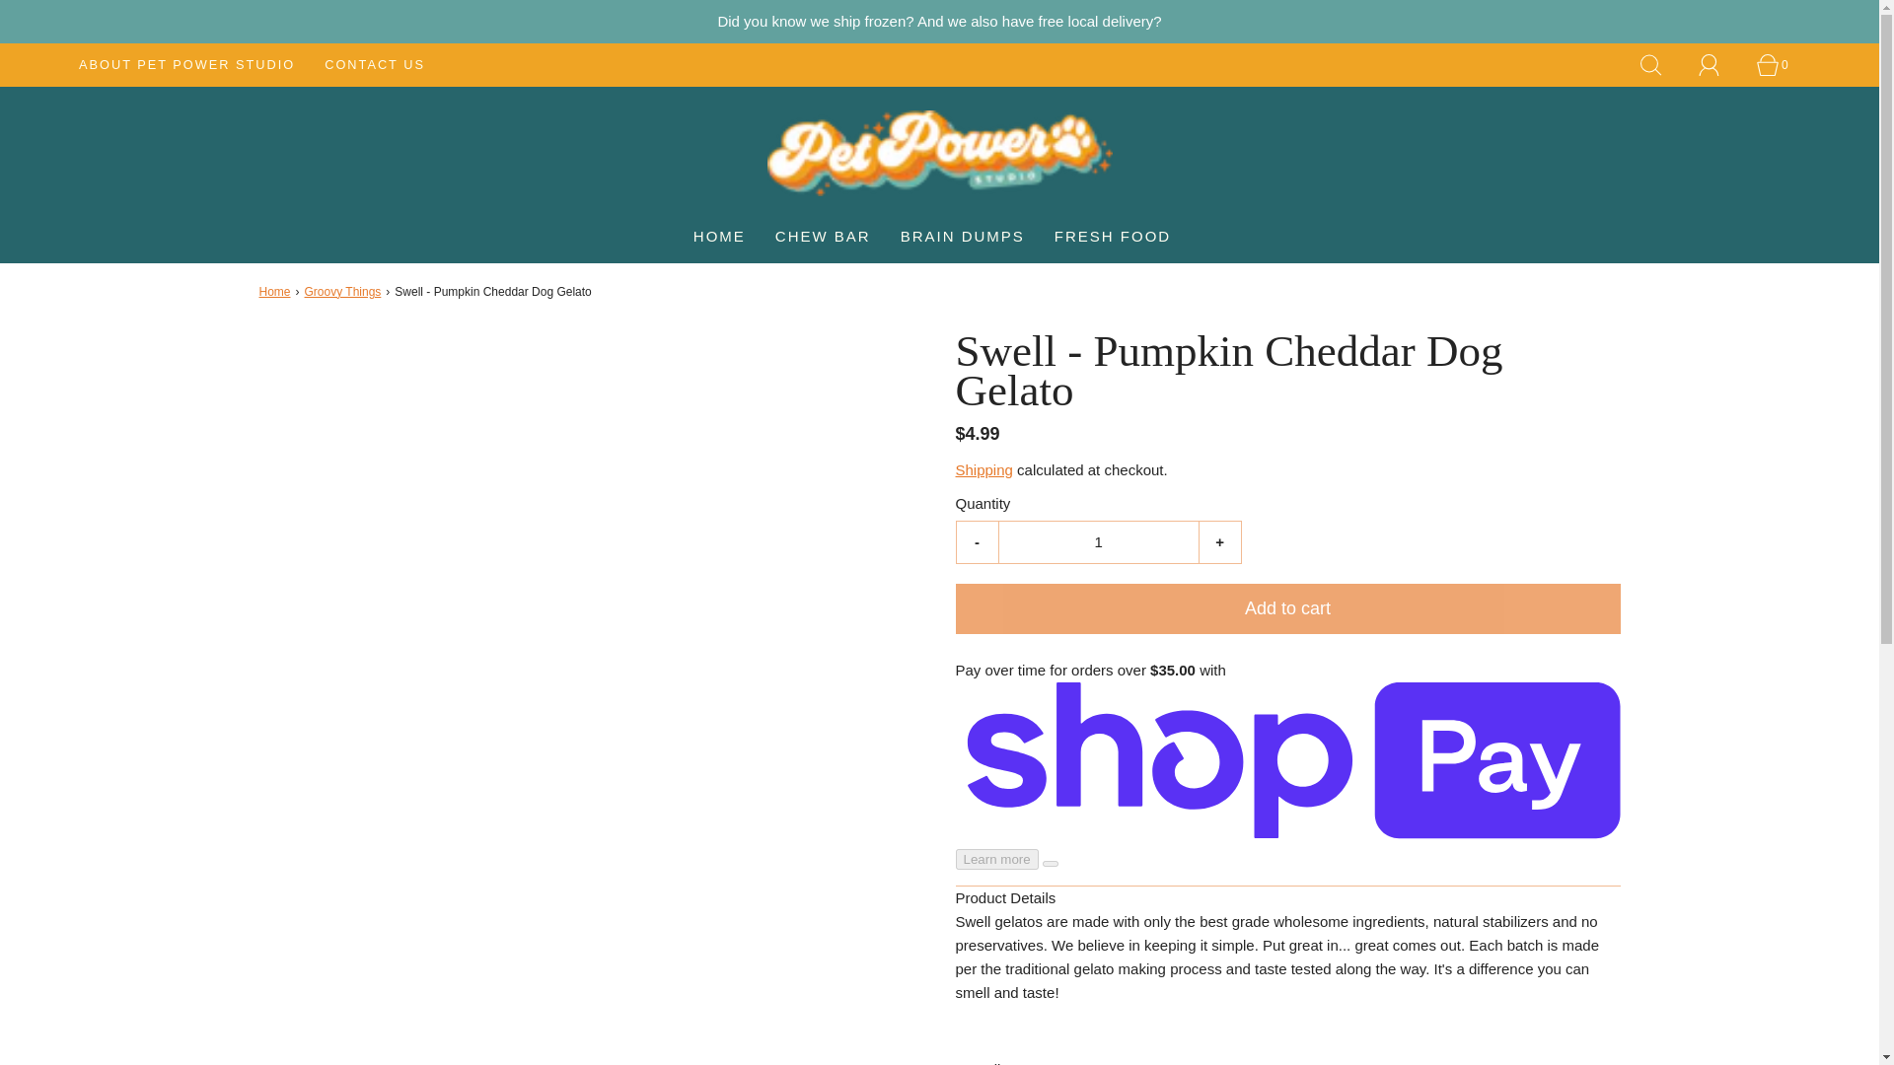  I want to click on 1, so click(1097, 542).